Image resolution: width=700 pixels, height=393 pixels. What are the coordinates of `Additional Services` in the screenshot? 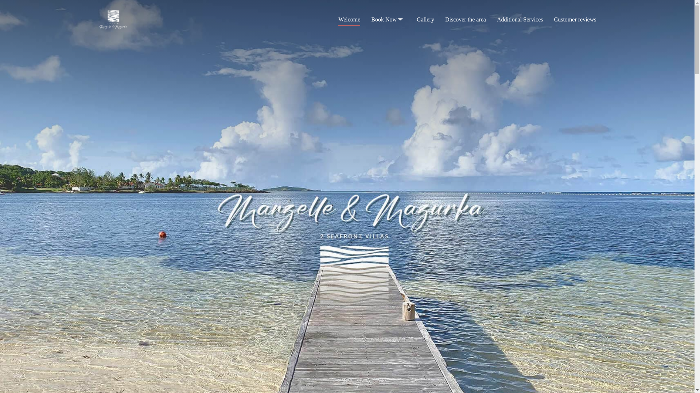 It's located at (520, 19).